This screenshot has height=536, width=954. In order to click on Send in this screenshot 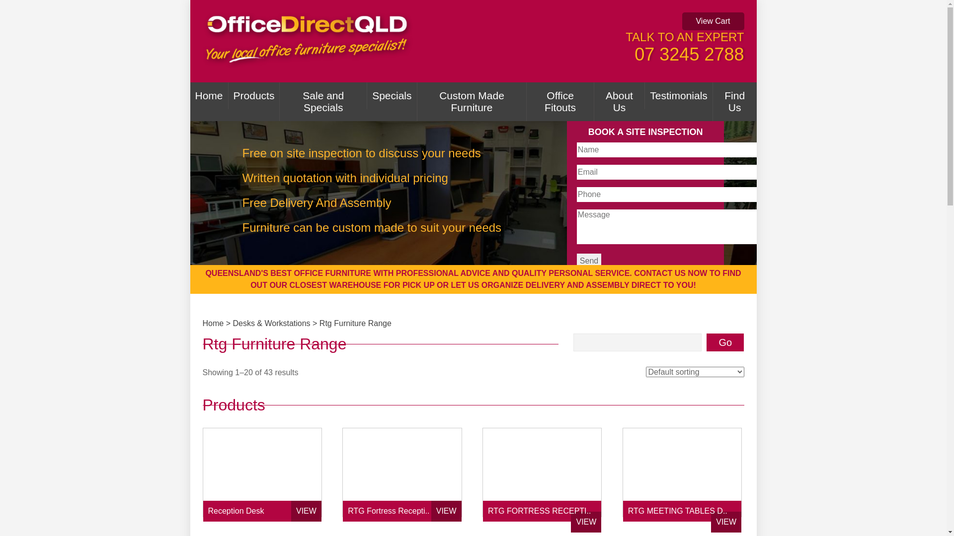, I will do `click(589, 261)`.